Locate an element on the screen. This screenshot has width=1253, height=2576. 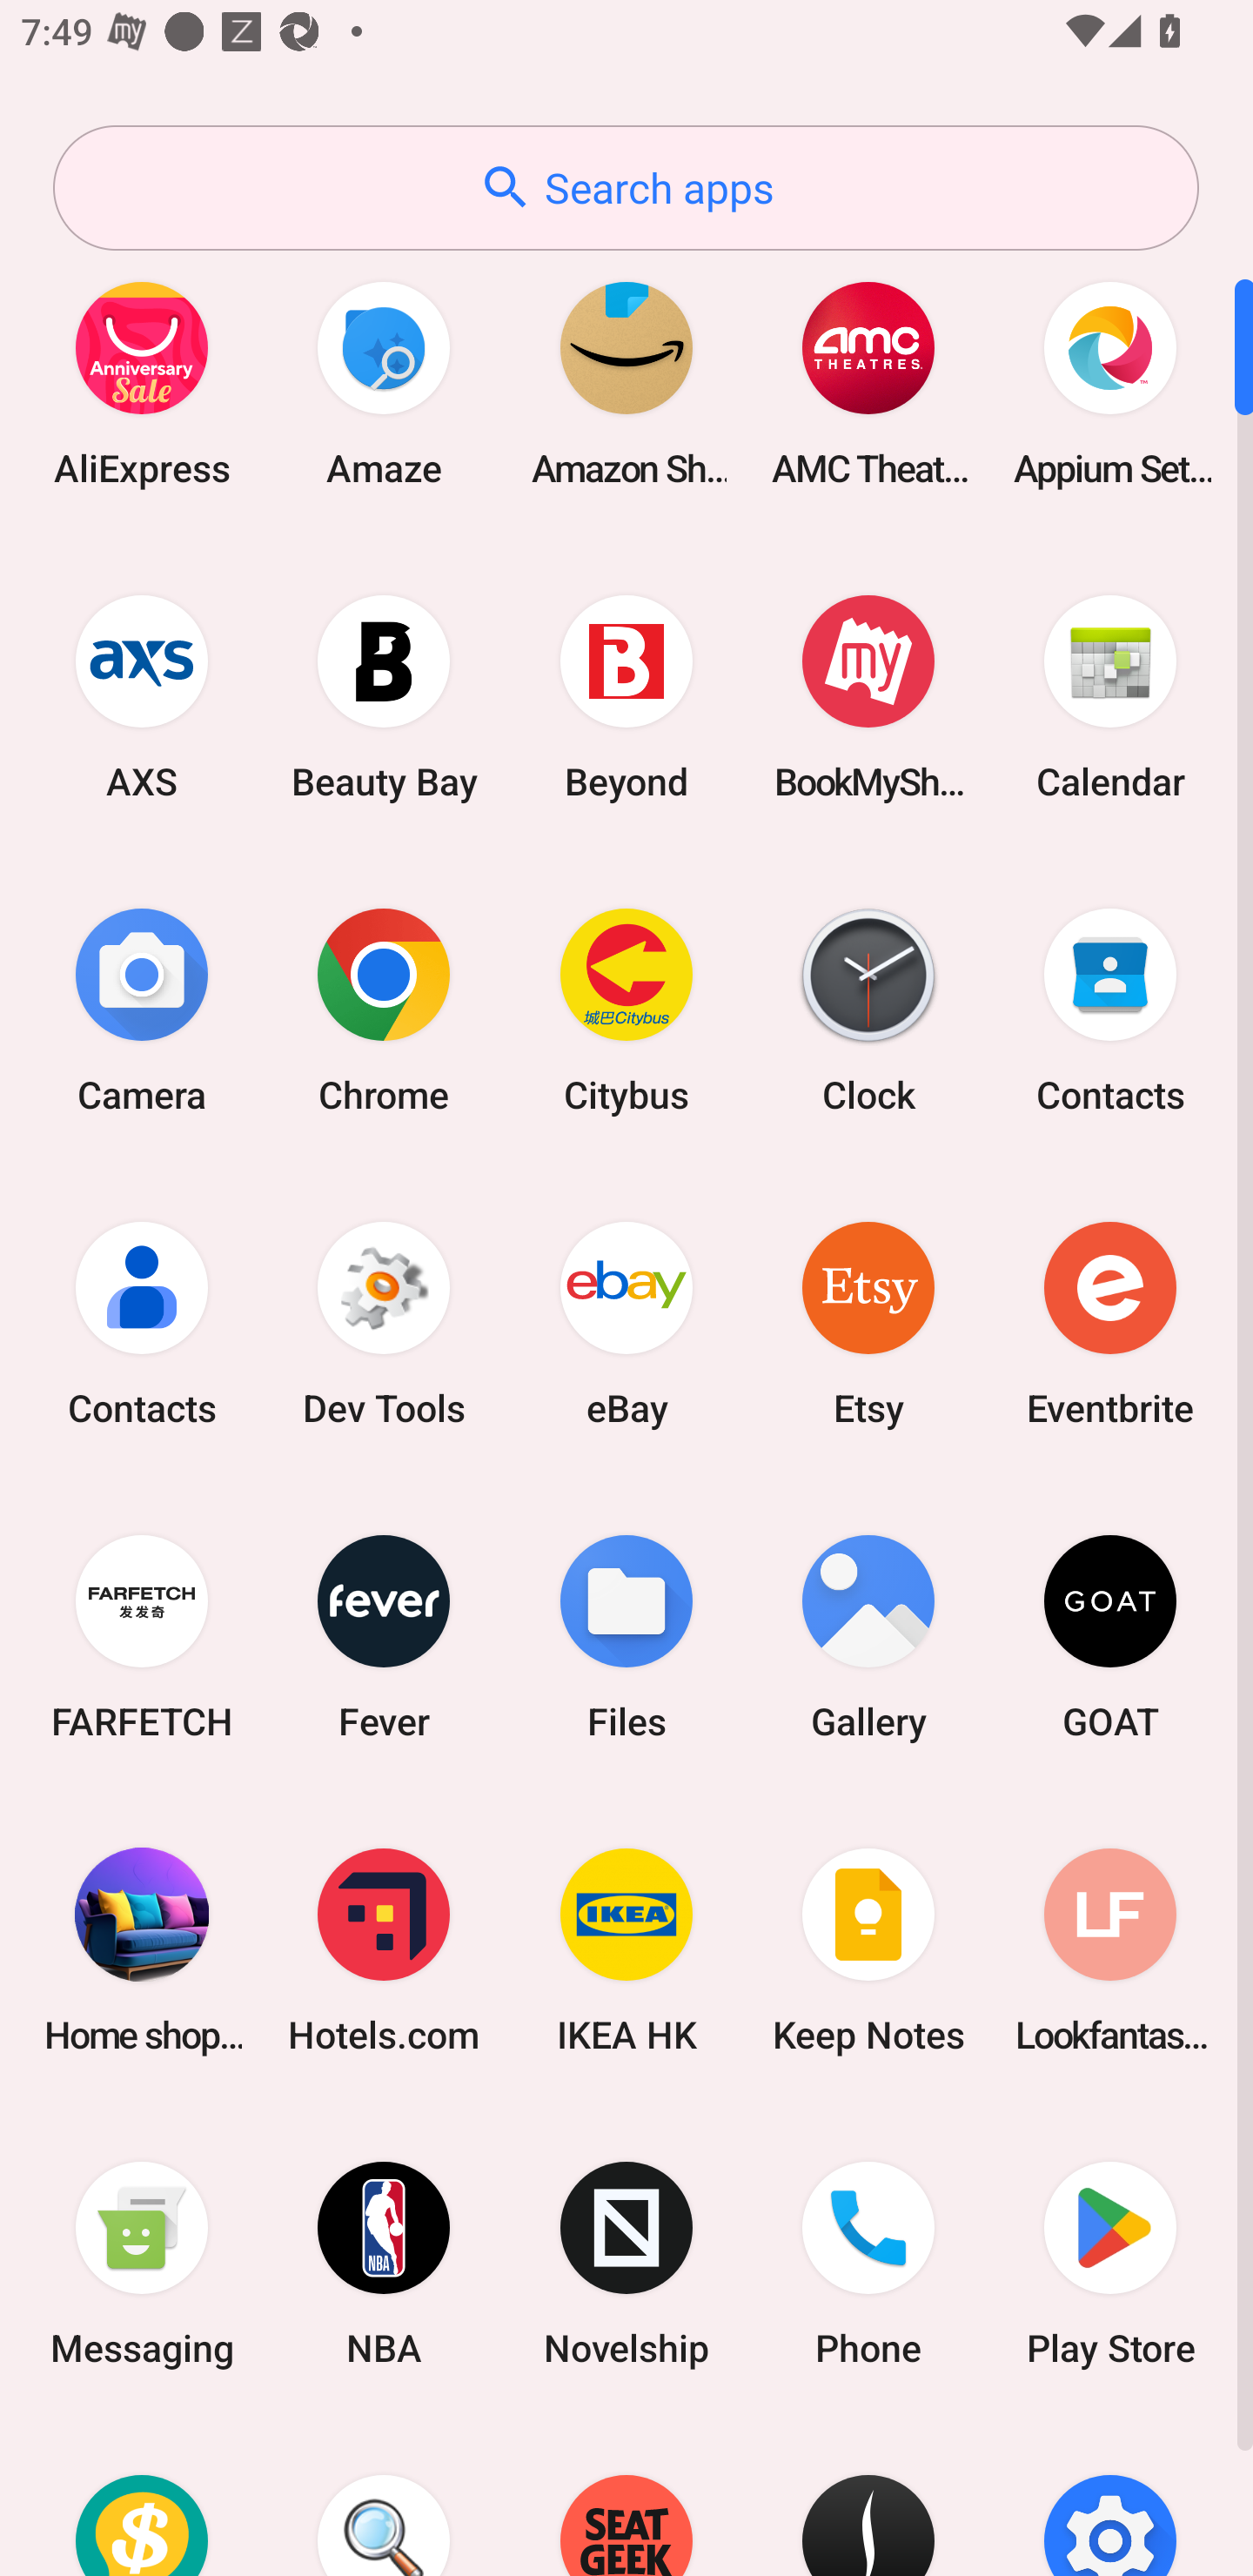
Novelship is located at coordinates (626, 2264).